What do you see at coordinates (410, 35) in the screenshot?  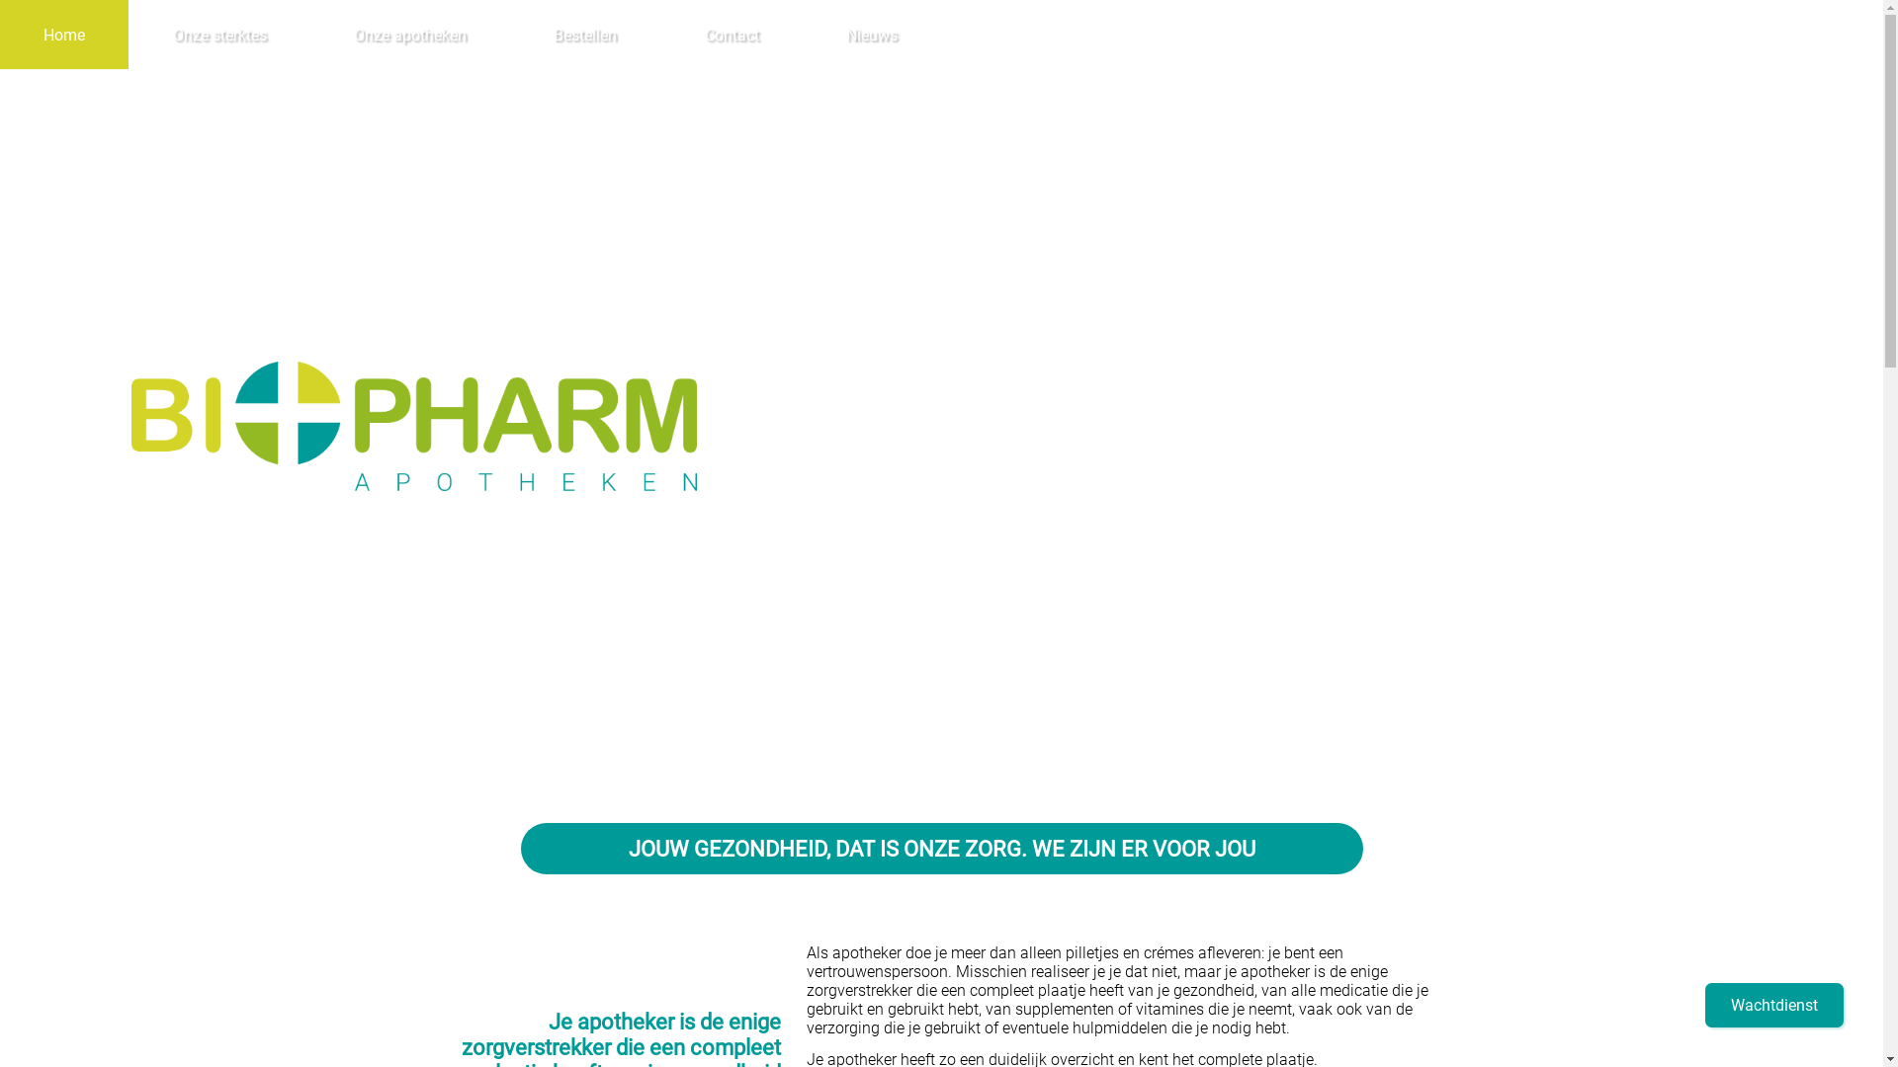 I see `Onze apotheken` at bounding box center [410, 35].